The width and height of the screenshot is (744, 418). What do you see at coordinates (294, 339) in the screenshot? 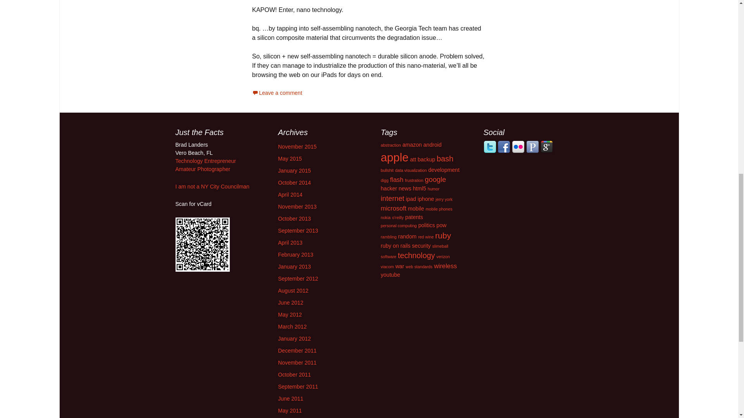
I see `January 2012` at bounding box center [294, 339].